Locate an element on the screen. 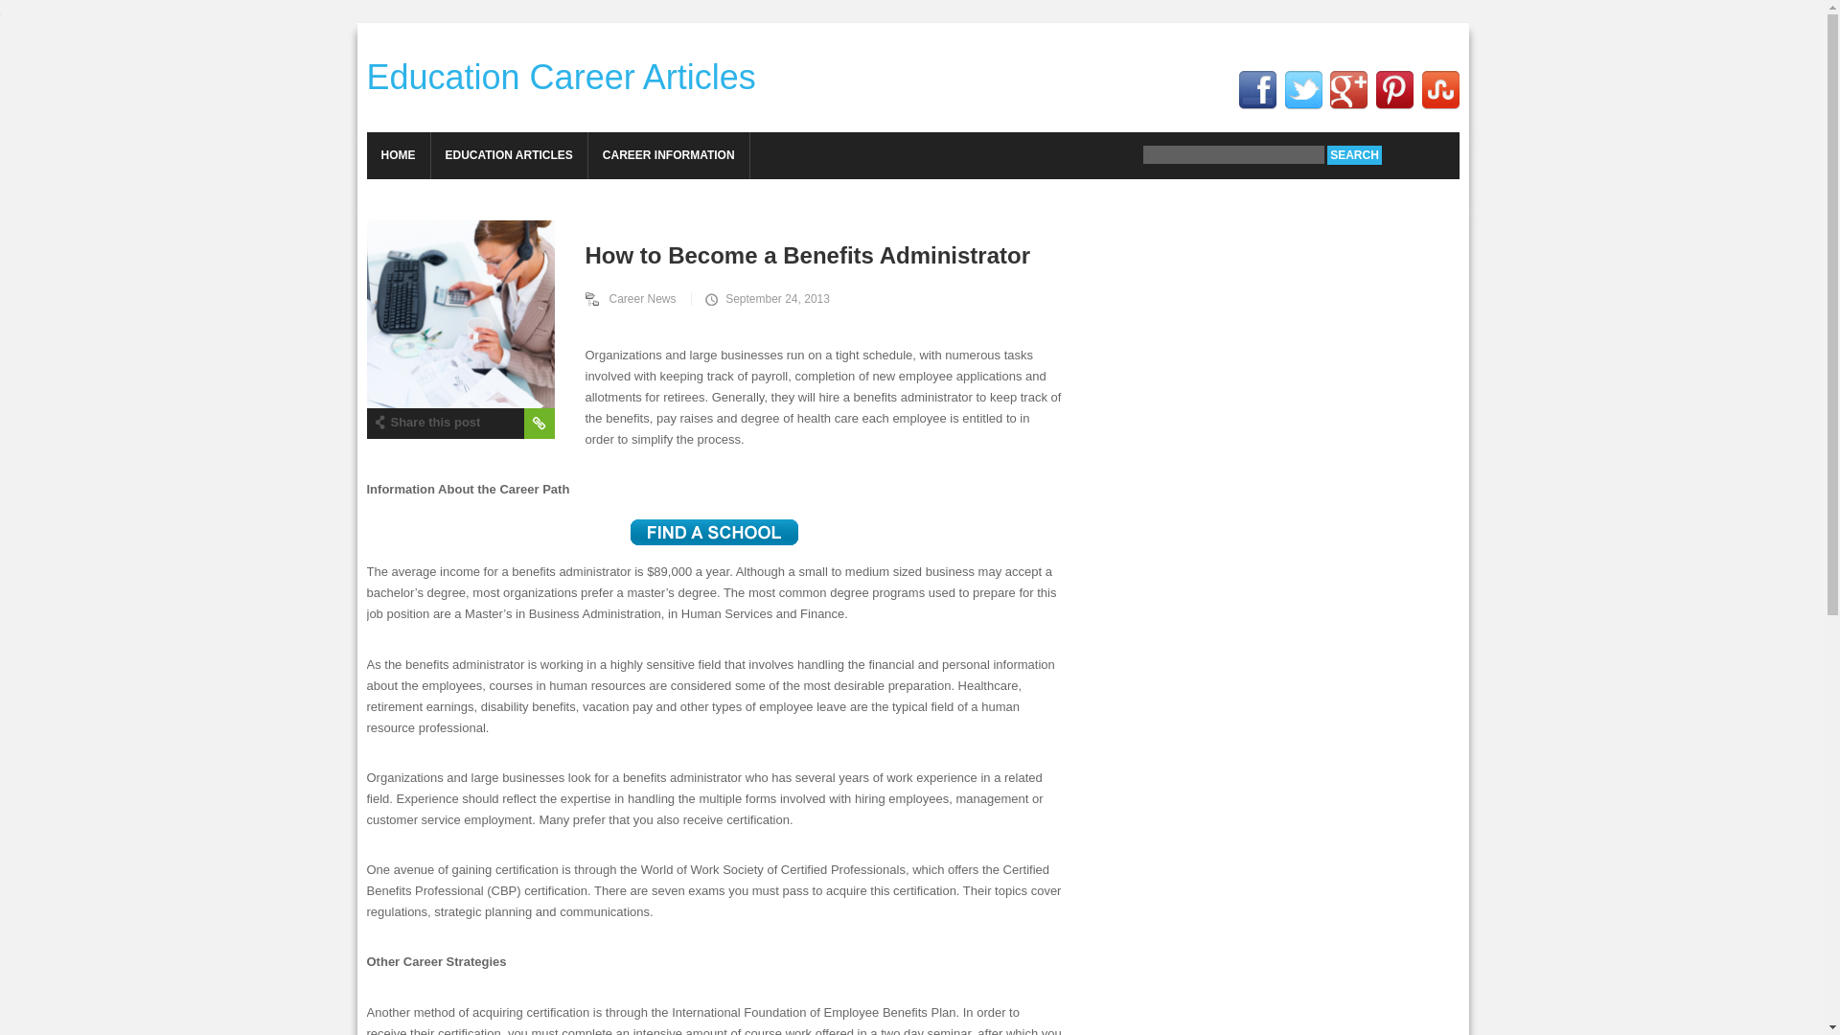 This screenshot has width=1840, height=1035. Education Career Articles is located at coordinates (560, 77).